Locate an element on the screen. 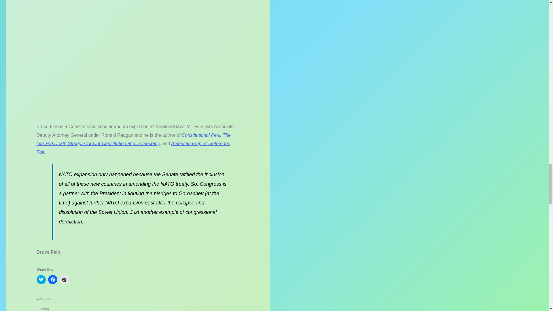  Click to share on Facebook is located at coordinates (53, 279).